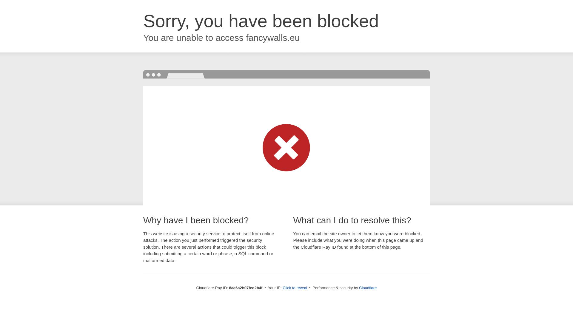 This screenshot has height=322, width=573. What do you see at coordinates (368, 288) in the screenshot?
I see `Cloudflare` at bounding box center [368, 288].